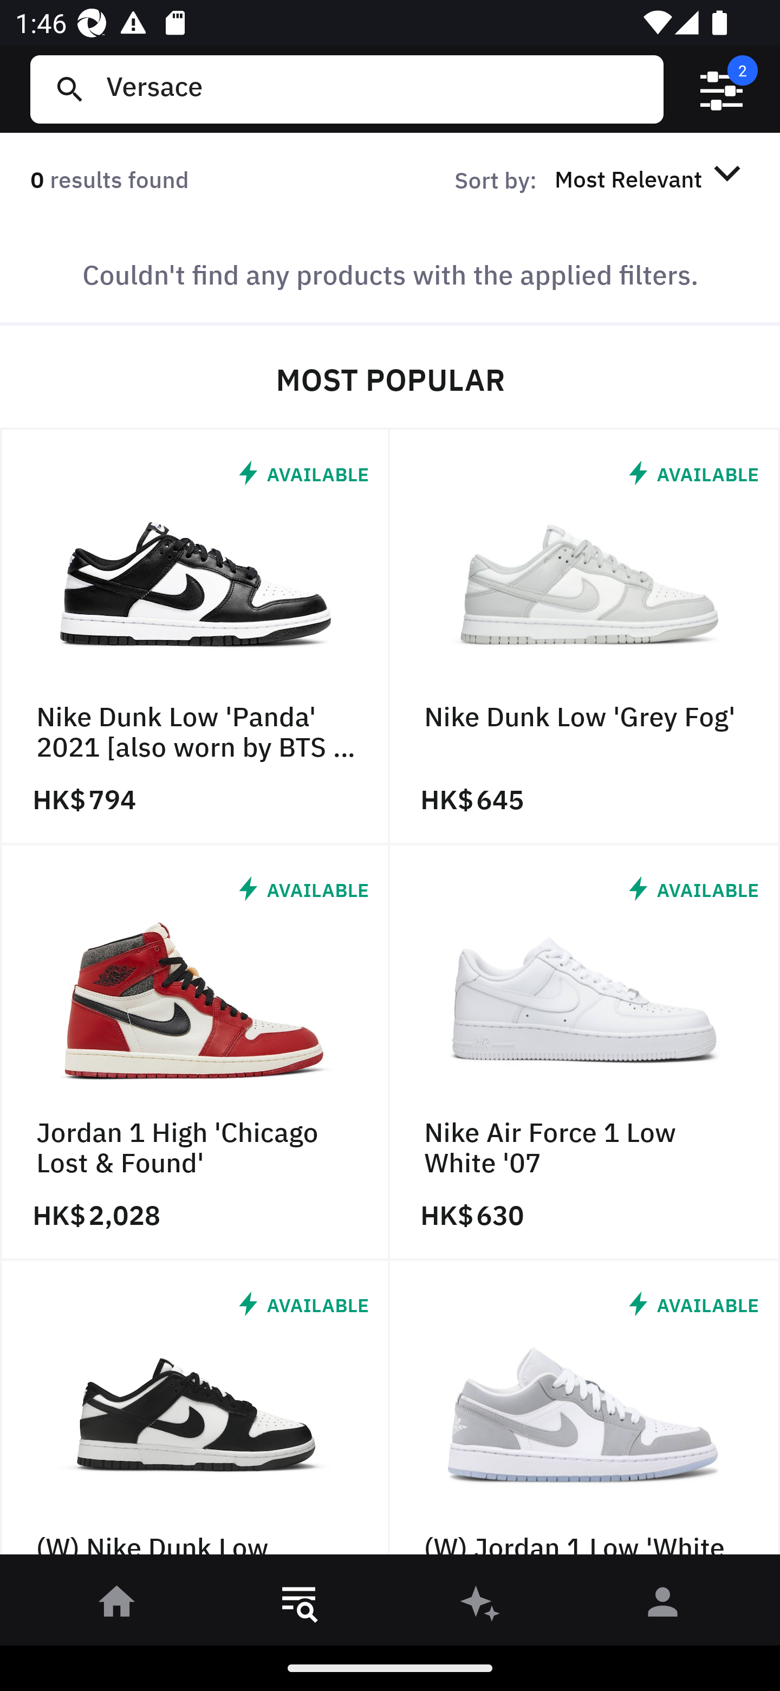 The height and width of the screenshot is (1691, 780). What do you see at coordinates (481, 1605) in the screenshot?
I see `󰫢` at bounding box center [481, 1605].